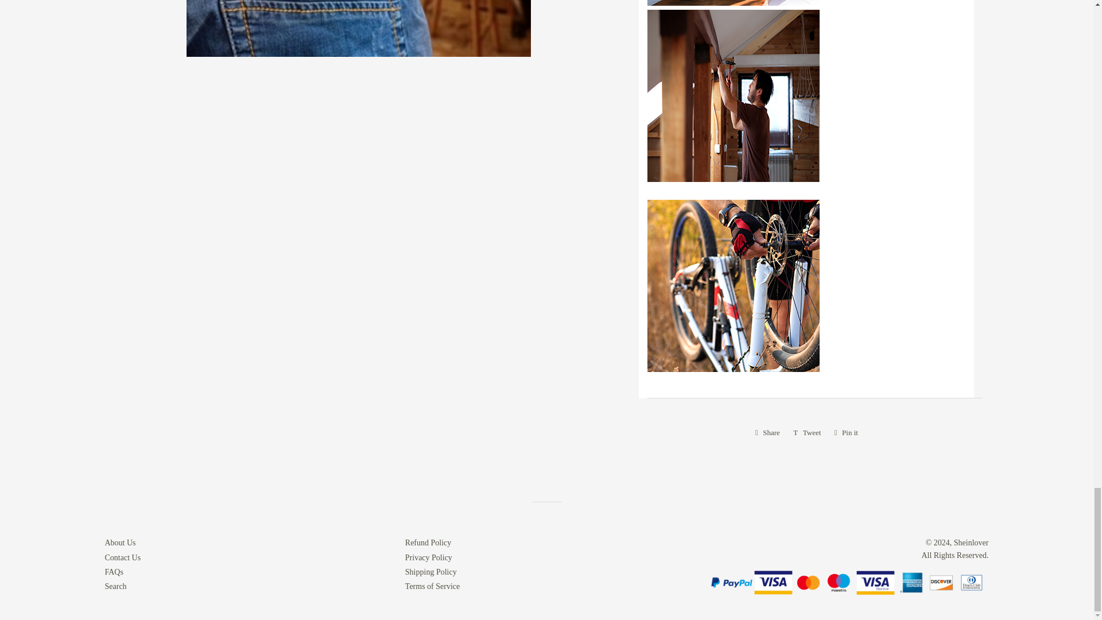  What do you see at coordinates (767, 432) in the screenshot?
I see `Share on Facebook` at bounding box center [767, 432].